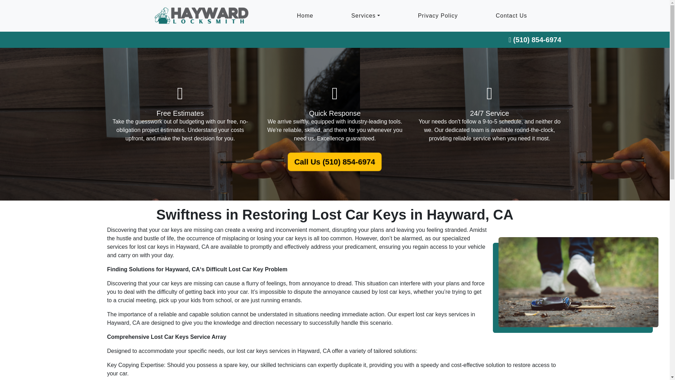 This screenshot has height=380, width=675. Describe the element at coordinates (438, 16) in the screenshot. I see `Privacy Policy` at that location.